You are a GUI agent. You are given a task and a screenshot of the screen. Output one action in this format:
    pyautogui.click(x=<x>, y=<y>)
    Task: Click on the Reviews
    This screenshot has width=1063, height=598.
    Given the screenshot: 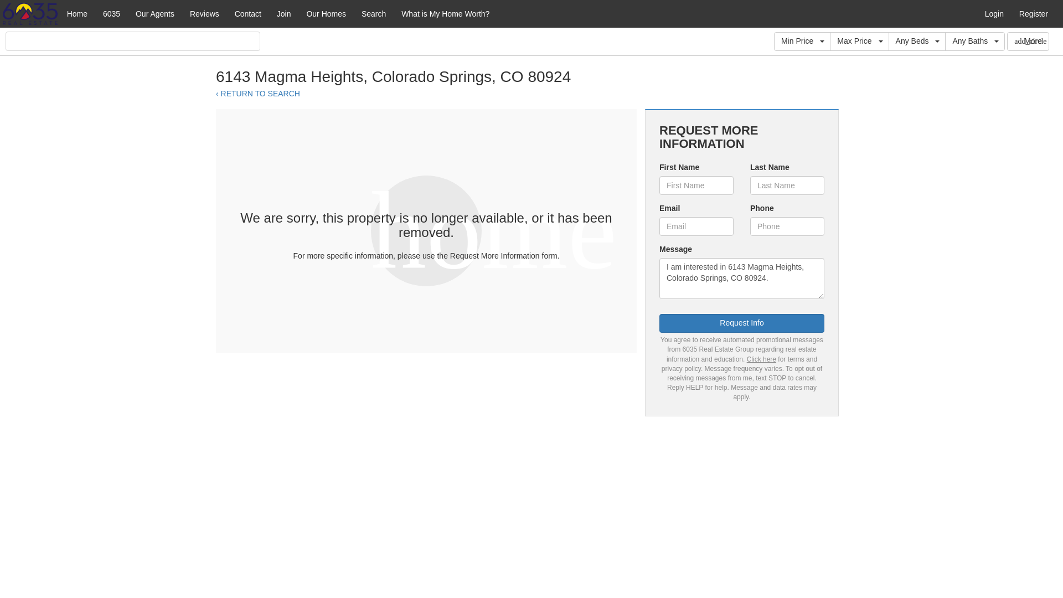 What is the action you would take?
    pyautogui.click(x=204, y=13)
    